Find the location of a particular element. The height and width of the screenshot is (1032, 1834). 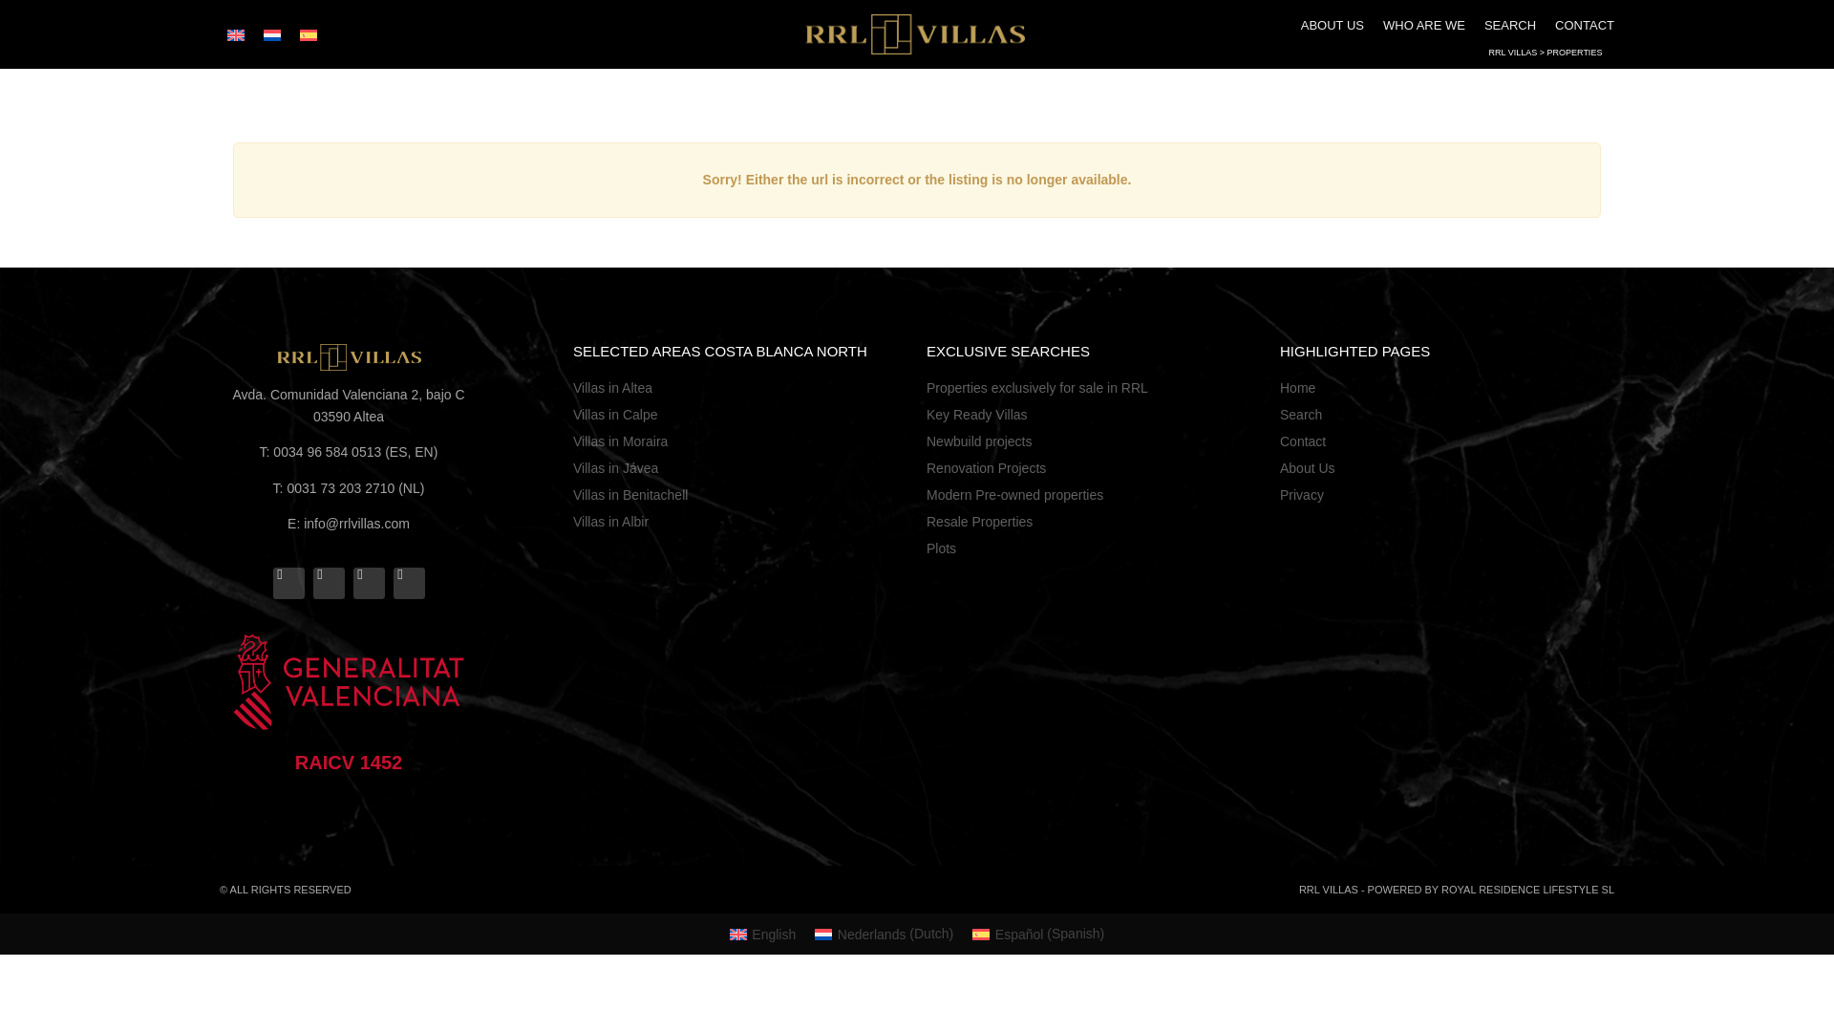

Villas in Altea is located at coordinates (739, 388).